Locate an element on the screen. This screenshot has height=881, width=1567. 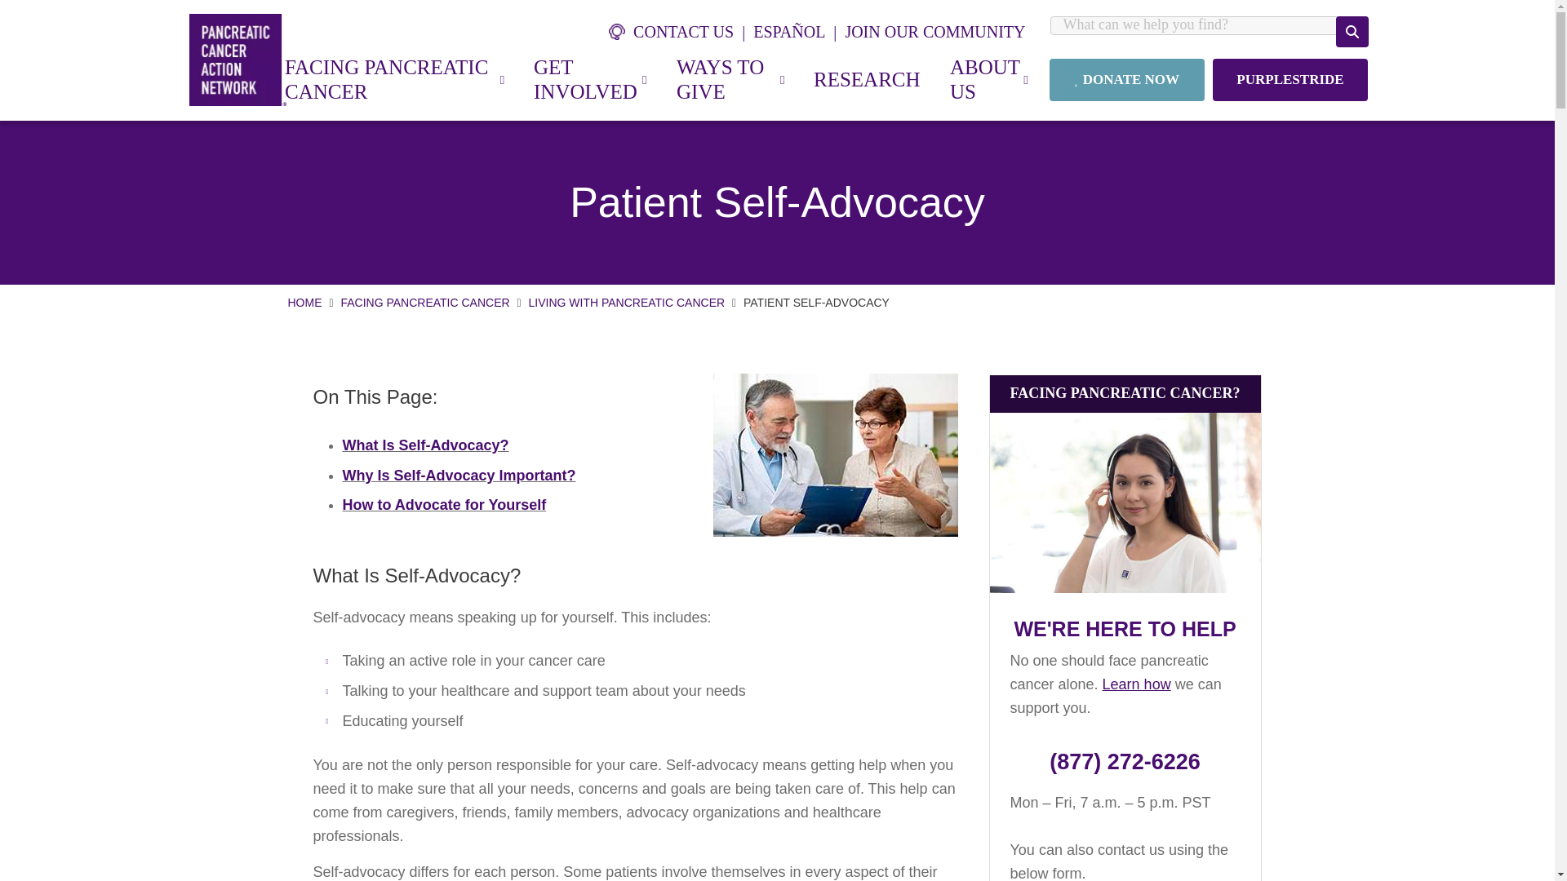
JOIN OUR COMMUNITY is located at coordinates (934, 31).